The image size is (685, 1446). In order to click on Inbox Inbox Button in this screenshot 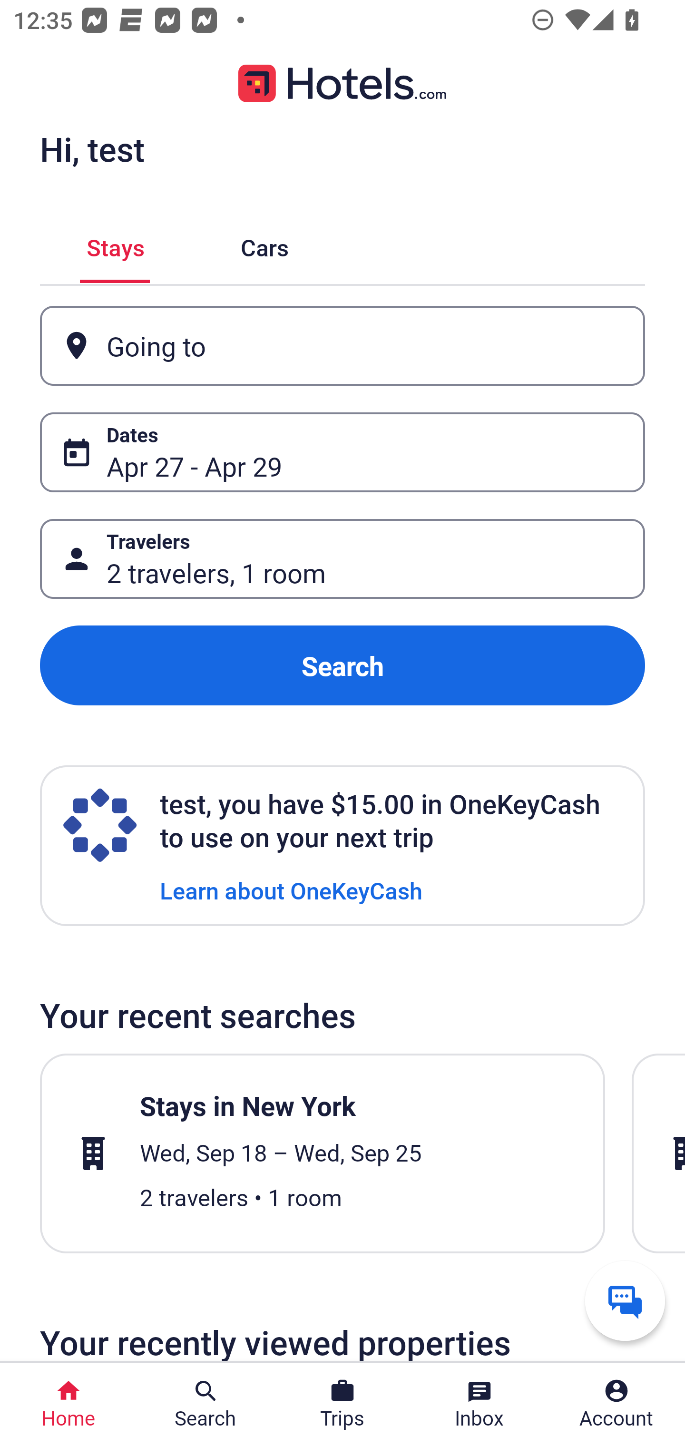, I will do `click(479, 1404)`.